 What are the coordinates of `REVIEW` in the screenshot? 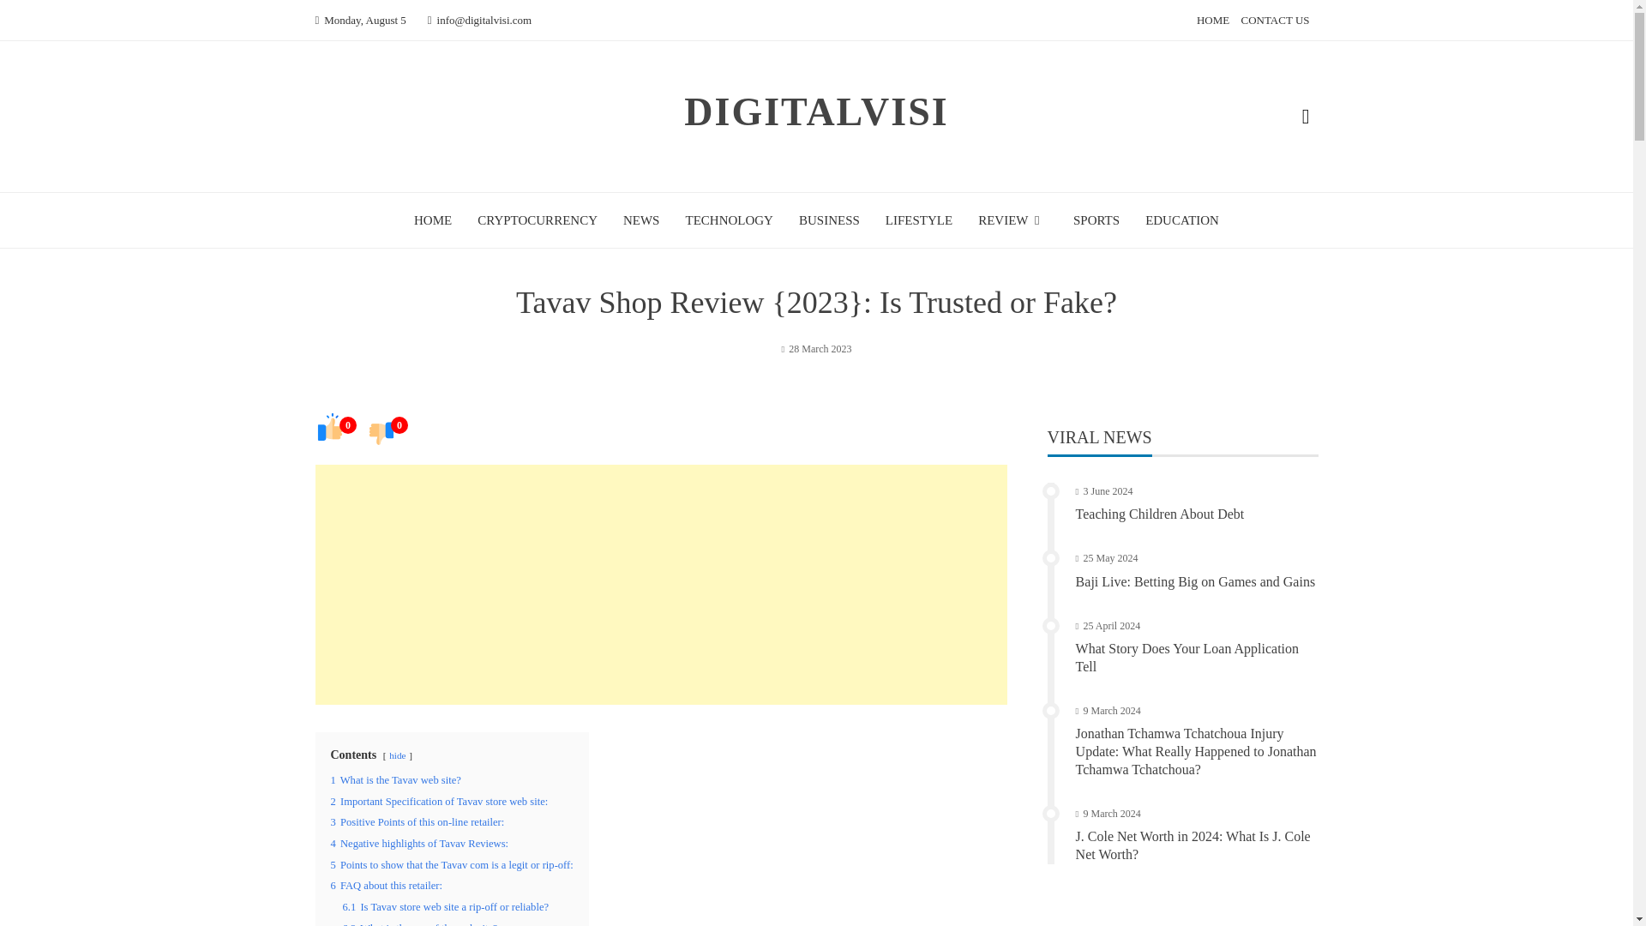 It's located at (1012, 219).